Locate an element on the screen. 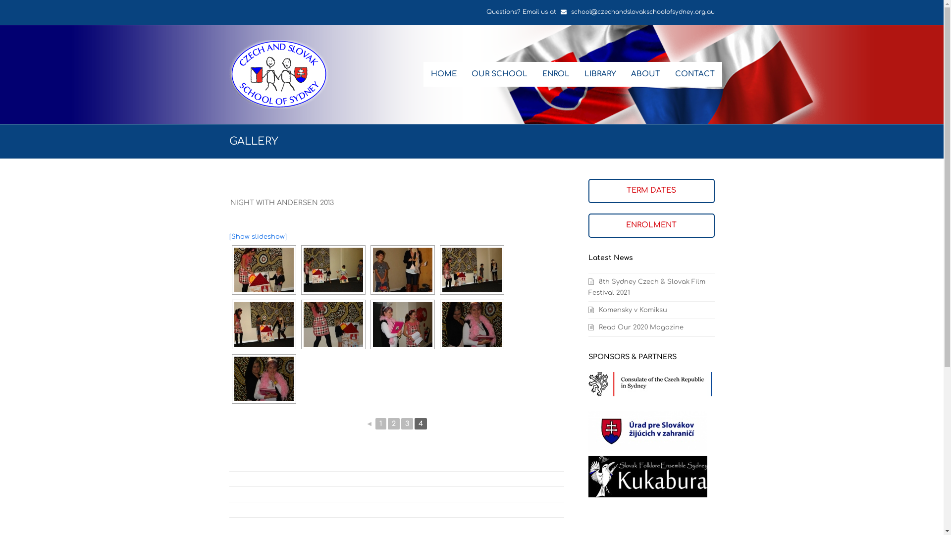 The width and height of the screenshot is (951, 535). 496 is located at coordinates (472, 270).